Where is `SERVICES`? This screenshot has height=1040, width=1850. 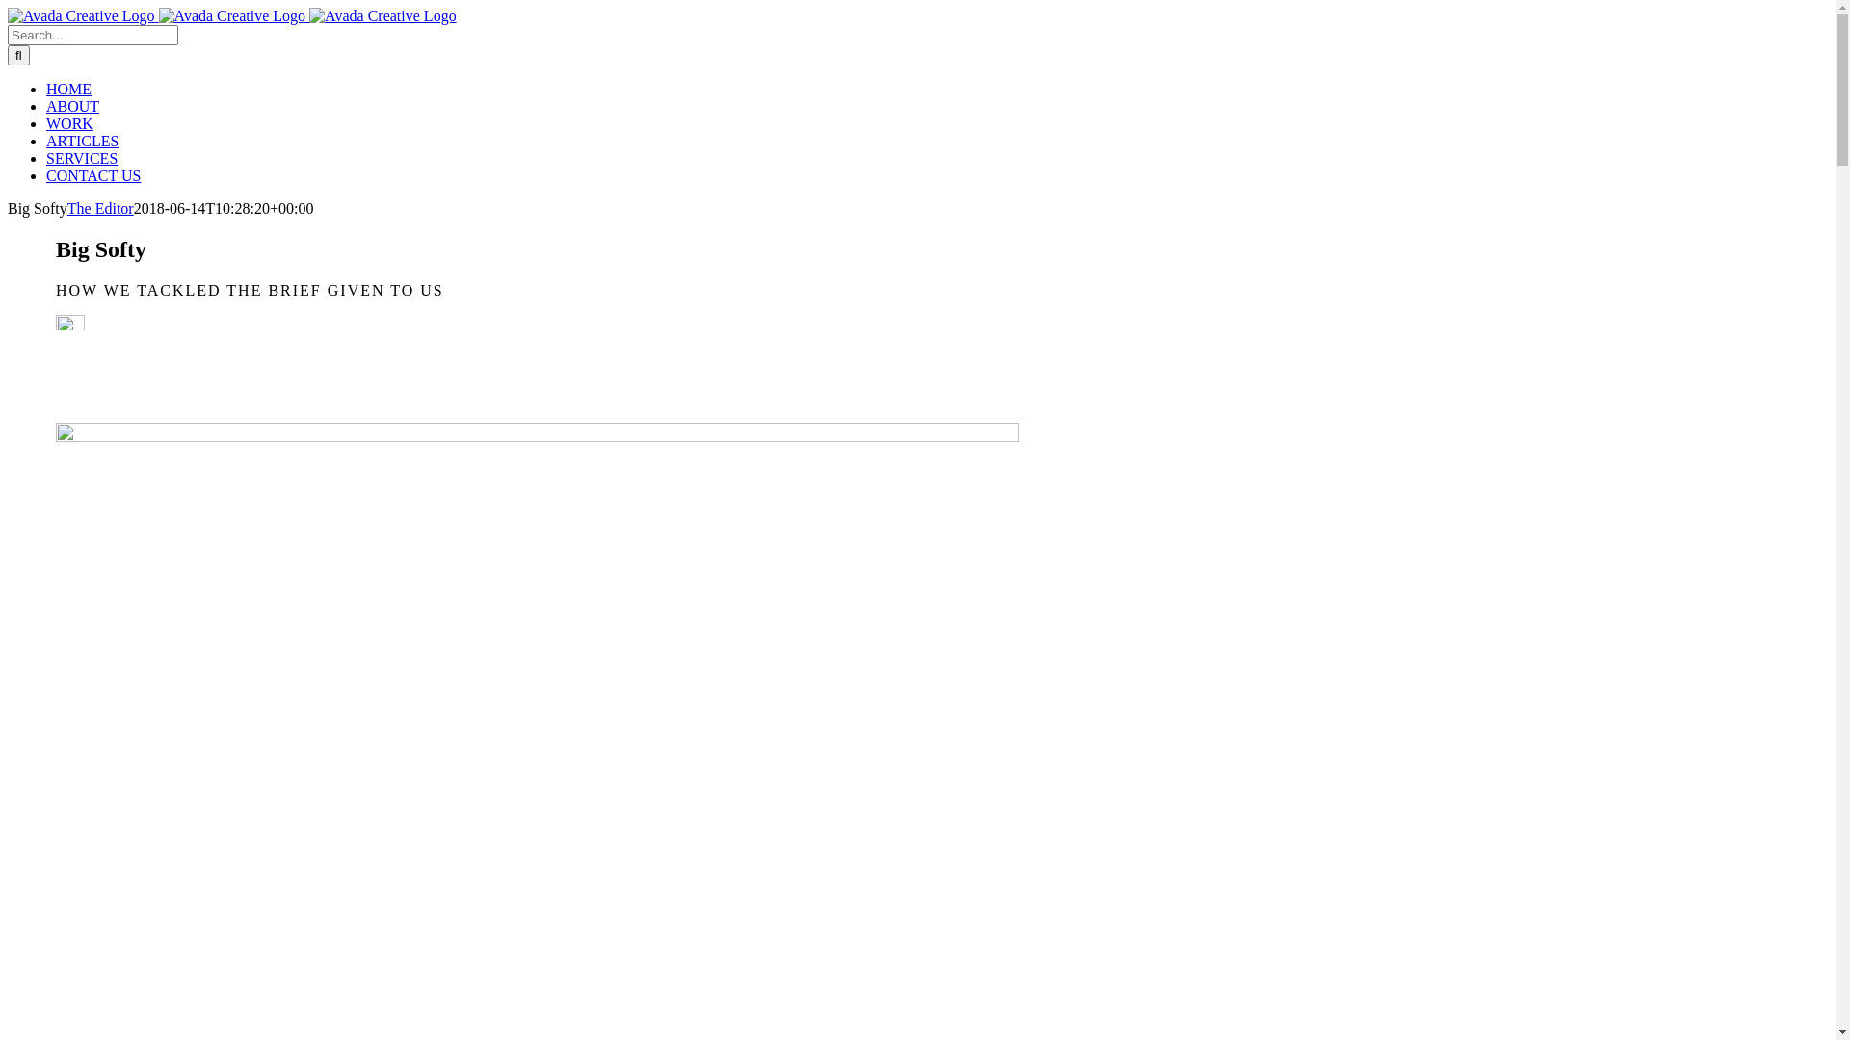
SERVICES is located at coordinates (82, 158).